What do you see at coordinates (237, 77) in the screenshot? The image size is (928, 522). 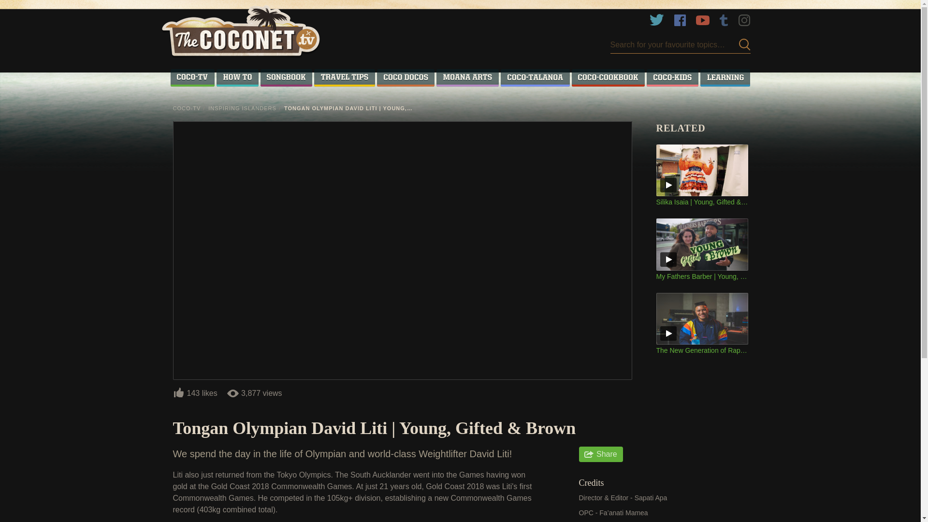 I see `HOW TO...` at bounding box center [237, 77].